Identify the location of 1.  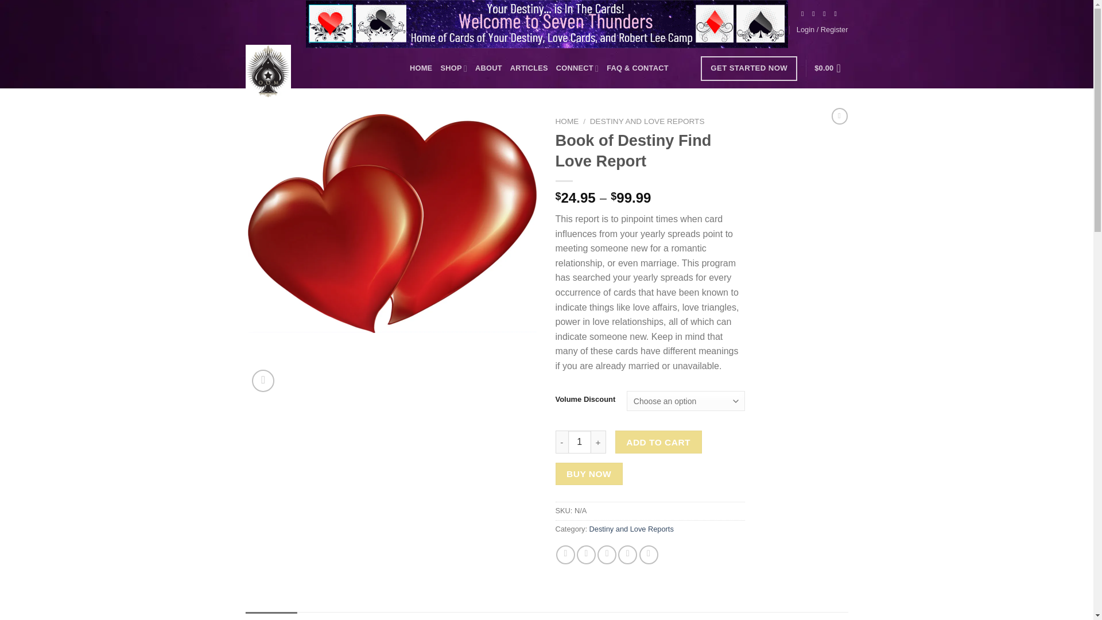
(580, 441).